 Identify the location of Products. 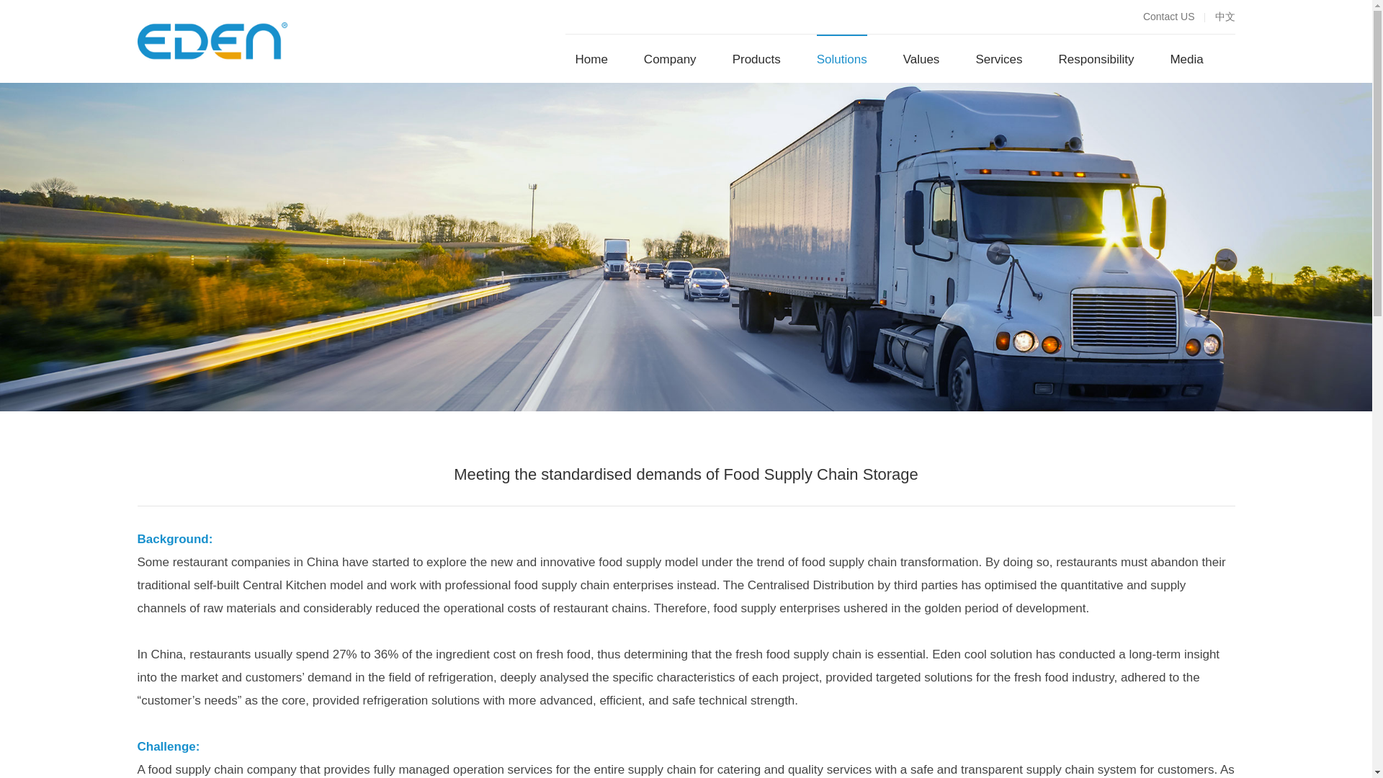
(756, 59).